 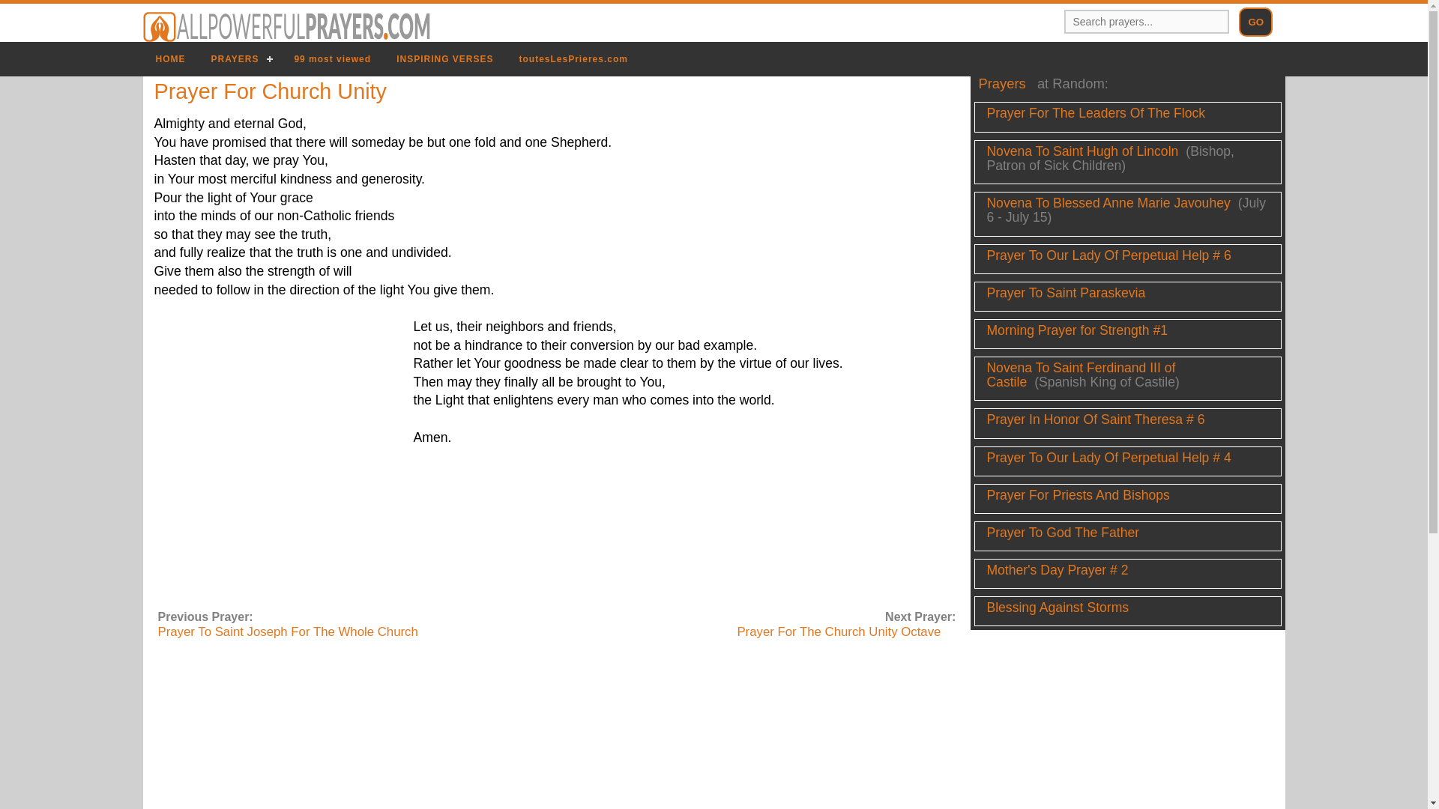 I want to click on HOME, so click(x=170, y=58).